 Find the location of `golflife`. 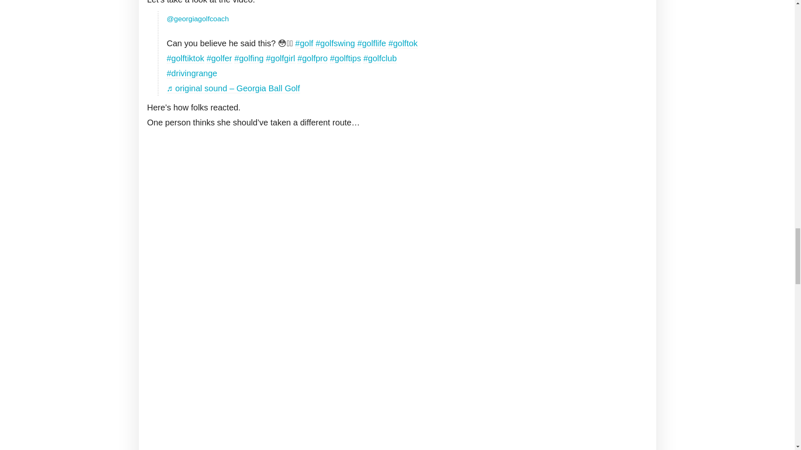

golflife is located at coordinates (371, 43).